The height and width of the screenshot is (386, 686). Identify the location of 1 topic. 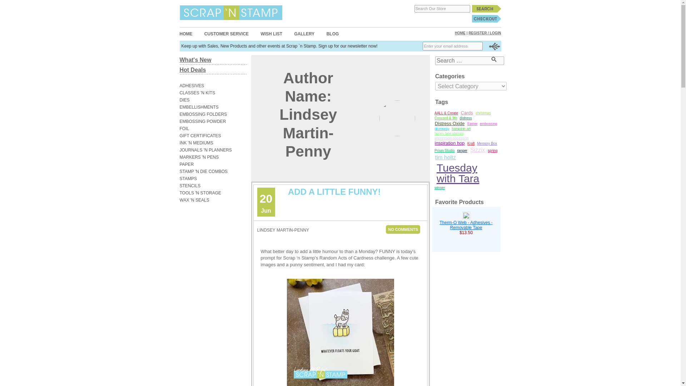
(465, 119).